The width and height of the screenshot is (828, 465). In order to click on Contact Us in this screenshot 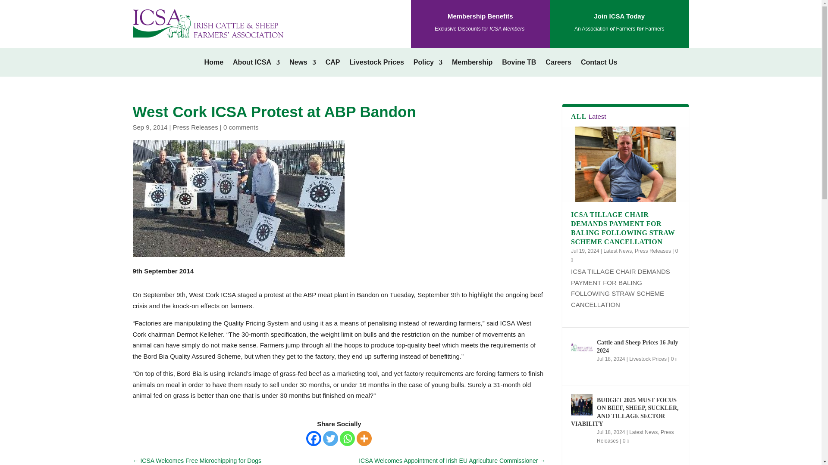, I will do `click(599, 64)`.